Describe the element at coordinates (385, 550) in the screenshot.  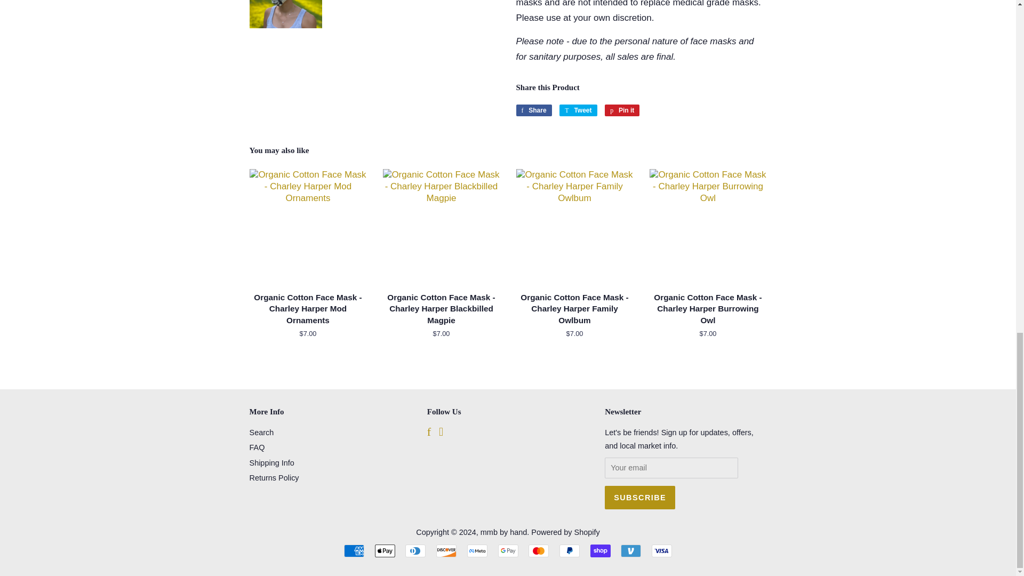
I see `Apple Pay` at that location.